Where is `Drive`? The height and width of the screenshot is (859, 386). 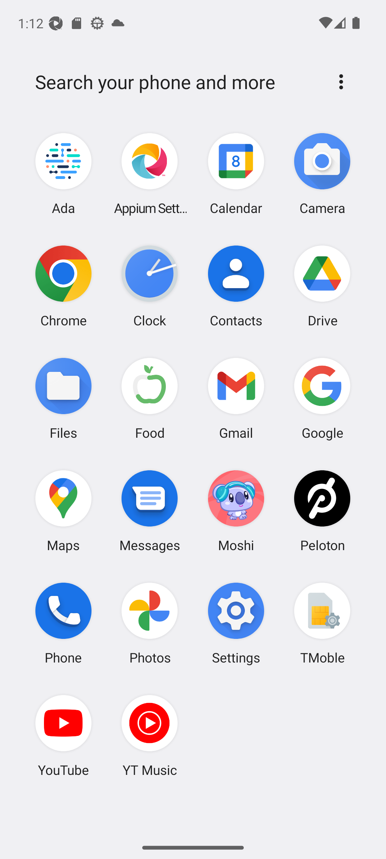
Drive is located at coordinates (322, 286).